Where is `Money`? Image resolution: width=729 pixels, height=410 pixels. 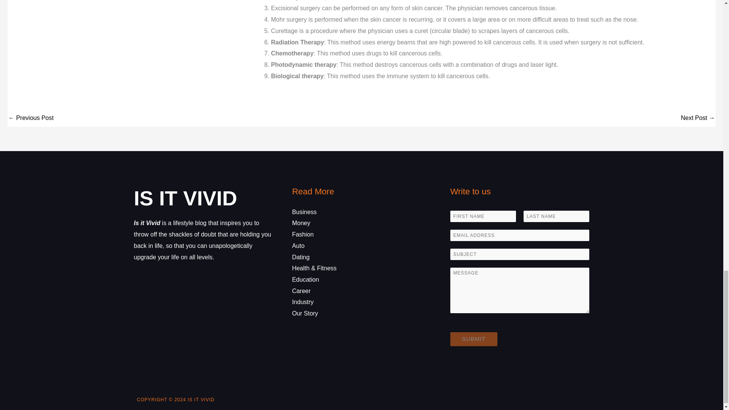 Money is located at coordinates (301, 223).